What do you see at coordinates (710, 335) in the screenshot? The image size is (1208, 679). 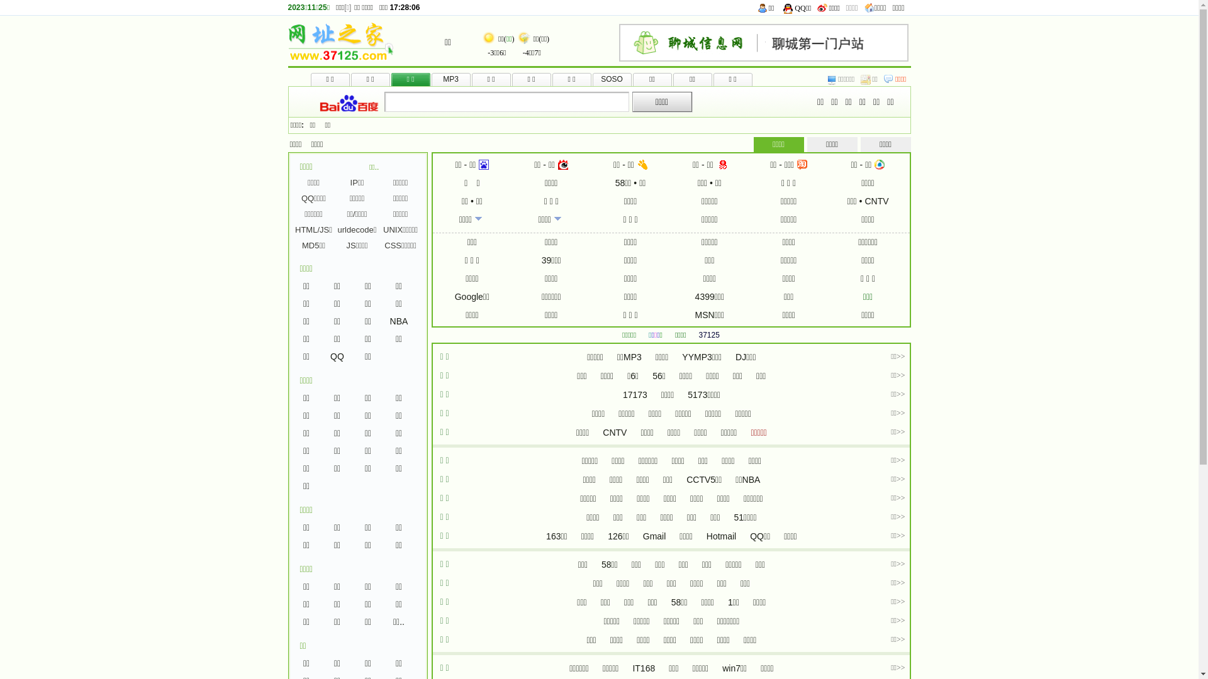 I see `37125` at bounding box center [710, 335].